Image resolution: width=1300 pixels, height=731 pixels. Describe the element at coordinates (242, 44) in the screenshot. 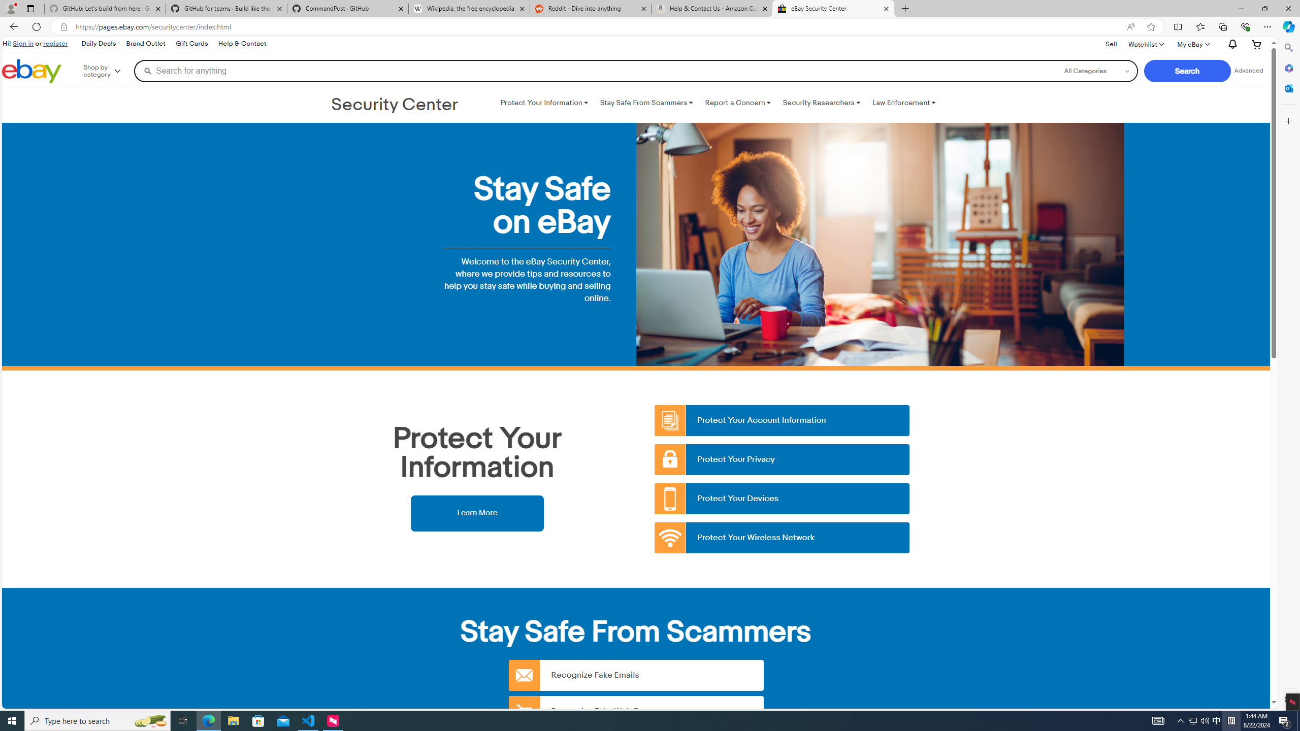

I see `Help & Contact` at that location.